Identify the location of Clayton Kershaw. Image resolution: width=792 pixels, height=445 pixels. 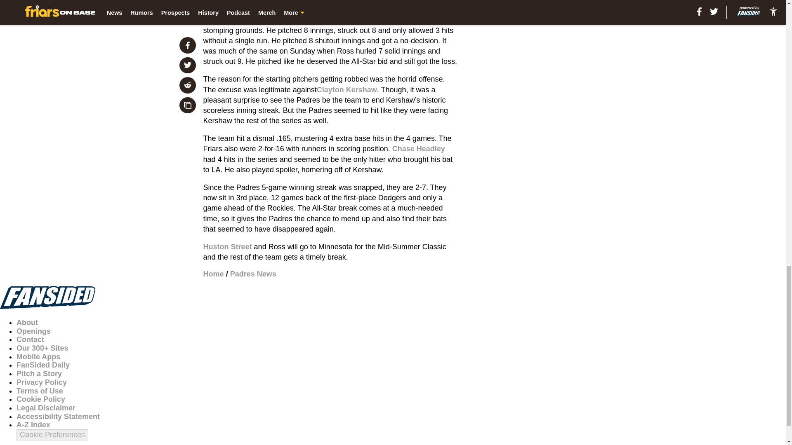
(346, 90).